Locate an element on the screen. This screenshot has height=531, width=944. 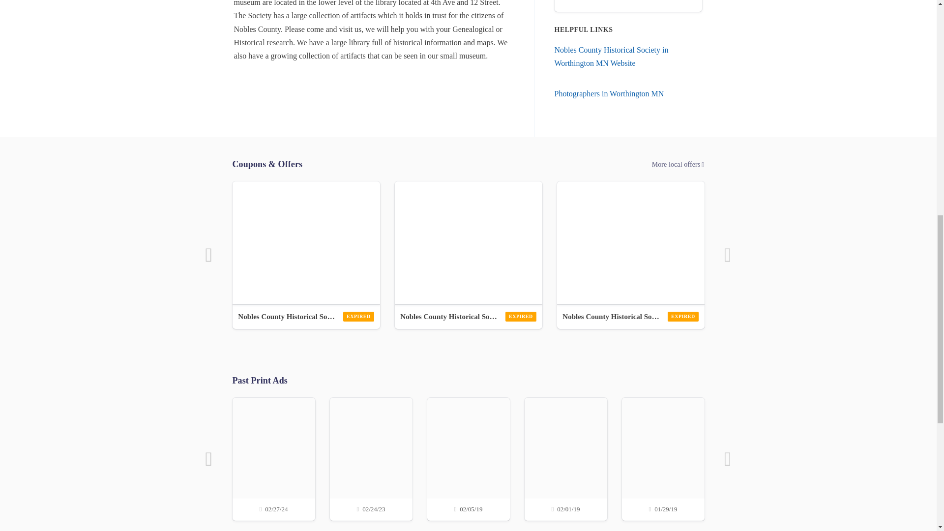
More local offers is located at coordinates (468, 164).